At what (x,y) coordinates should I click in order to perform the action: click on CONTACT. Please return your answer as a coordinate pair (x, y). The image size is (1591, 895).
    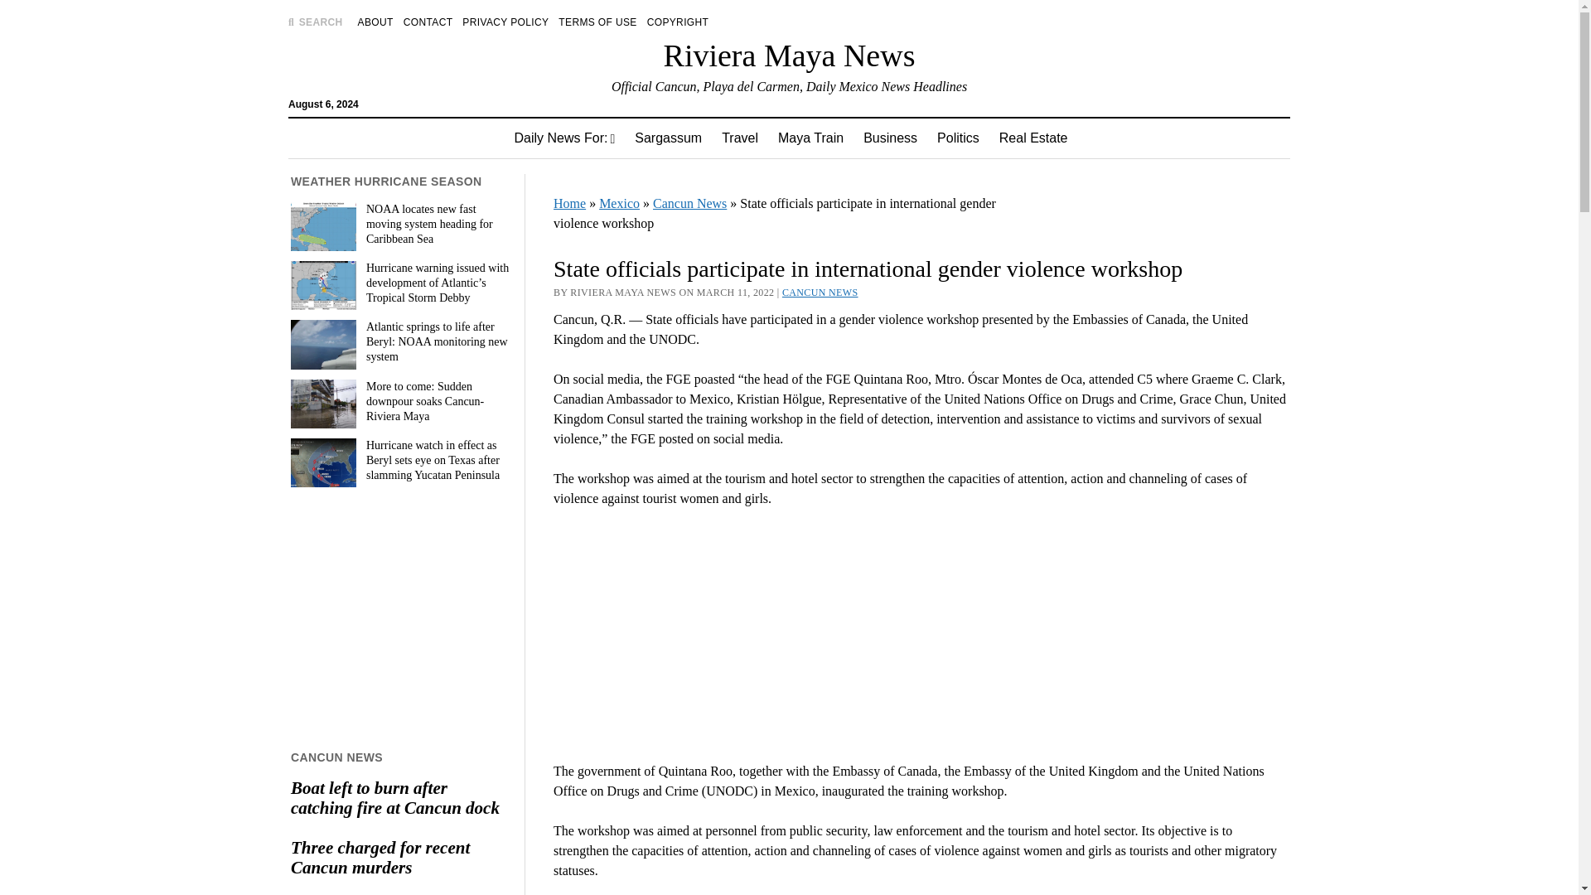
    Looking at the image, I should click on (428, 22).